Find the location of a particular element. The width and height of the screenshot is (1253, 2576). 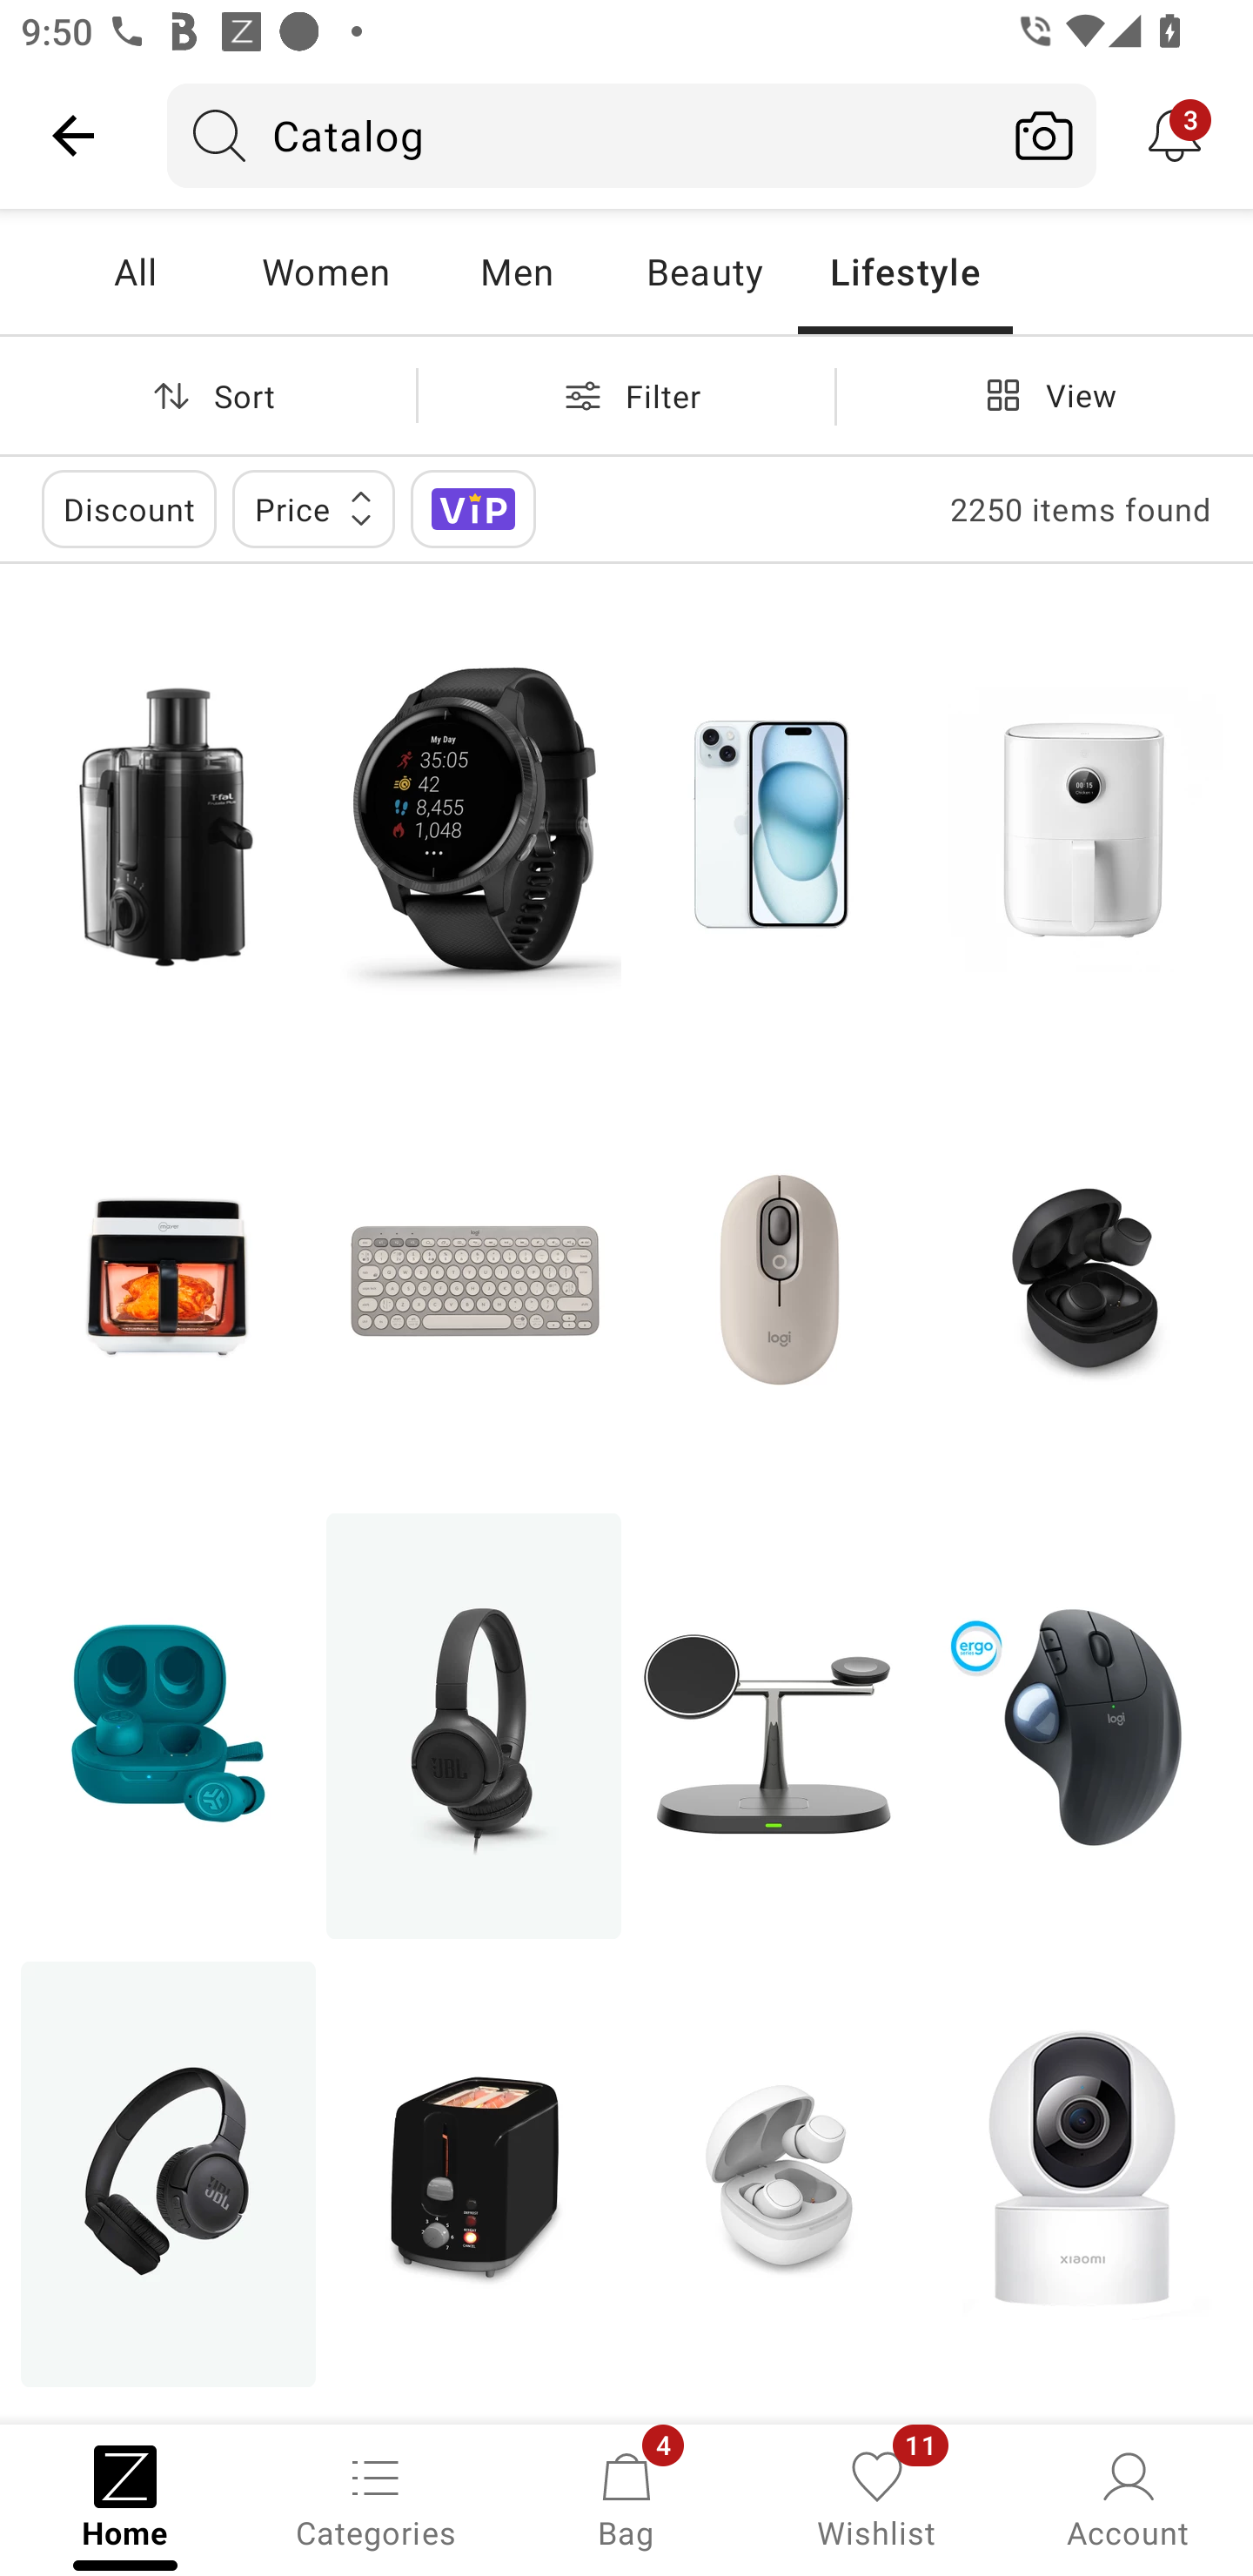

Account is located at coordinates (1128, 2498).